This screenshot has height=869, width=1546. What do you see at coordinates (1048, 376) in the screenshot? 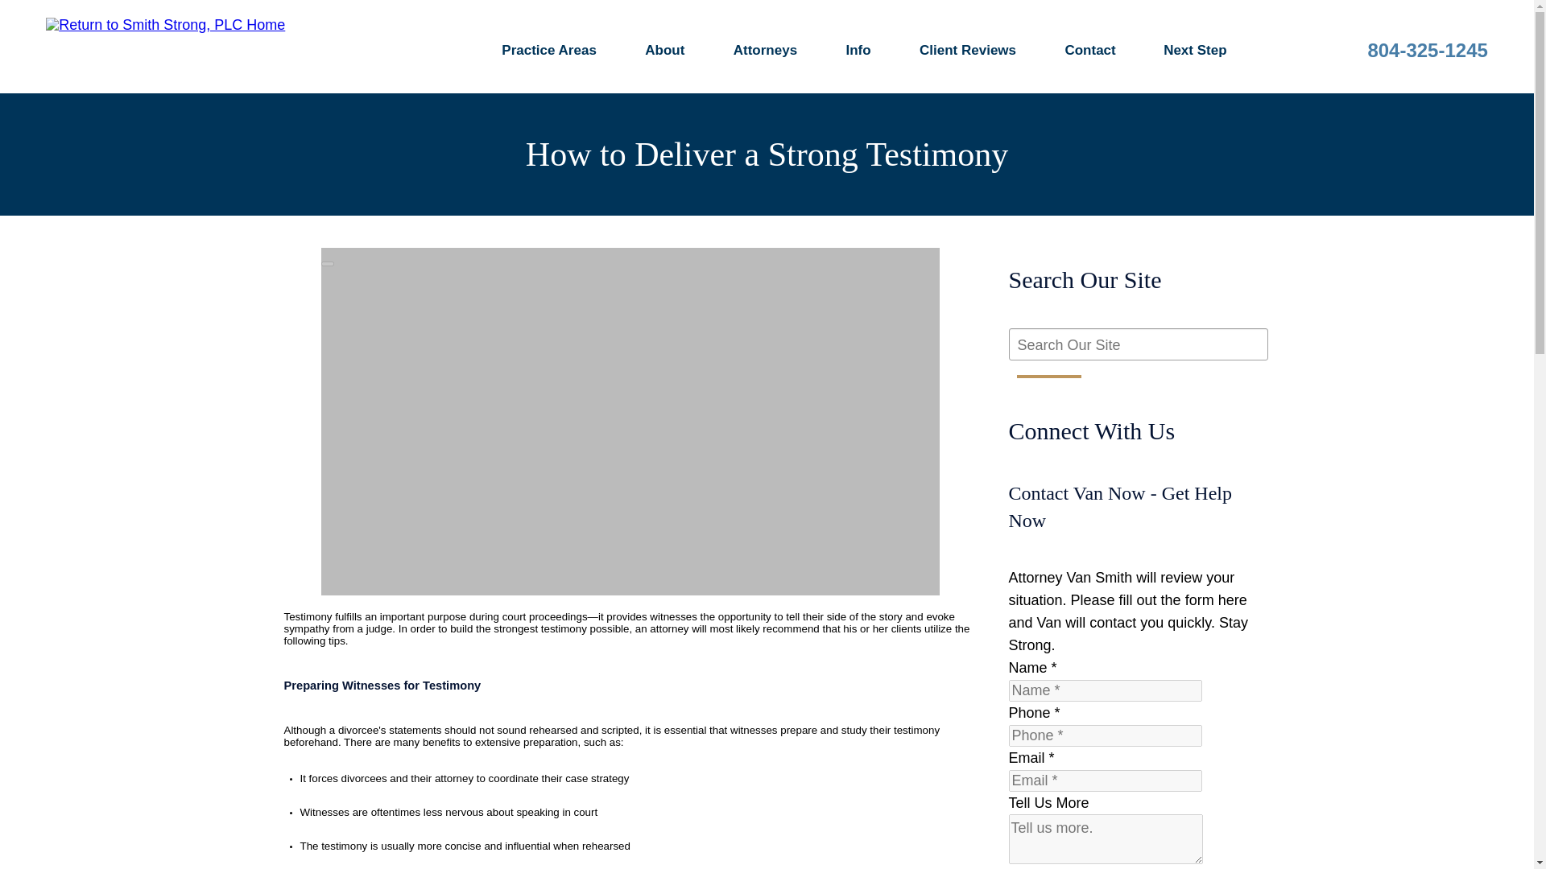
I see `Search` at bounding box center [1048, 376].